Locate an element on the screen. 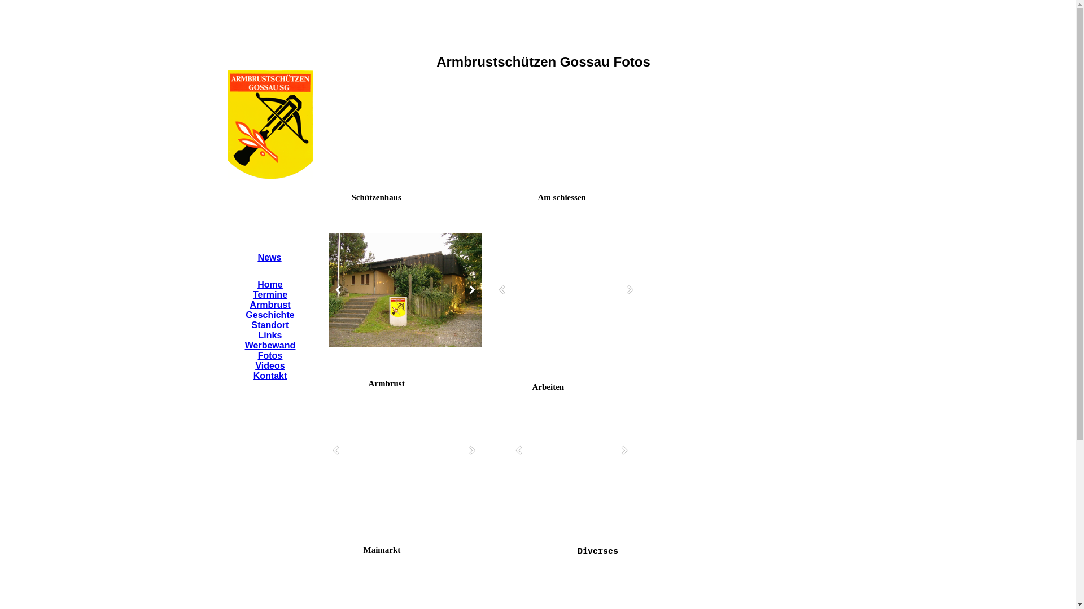  Termine is located at coordinates (270, 294).